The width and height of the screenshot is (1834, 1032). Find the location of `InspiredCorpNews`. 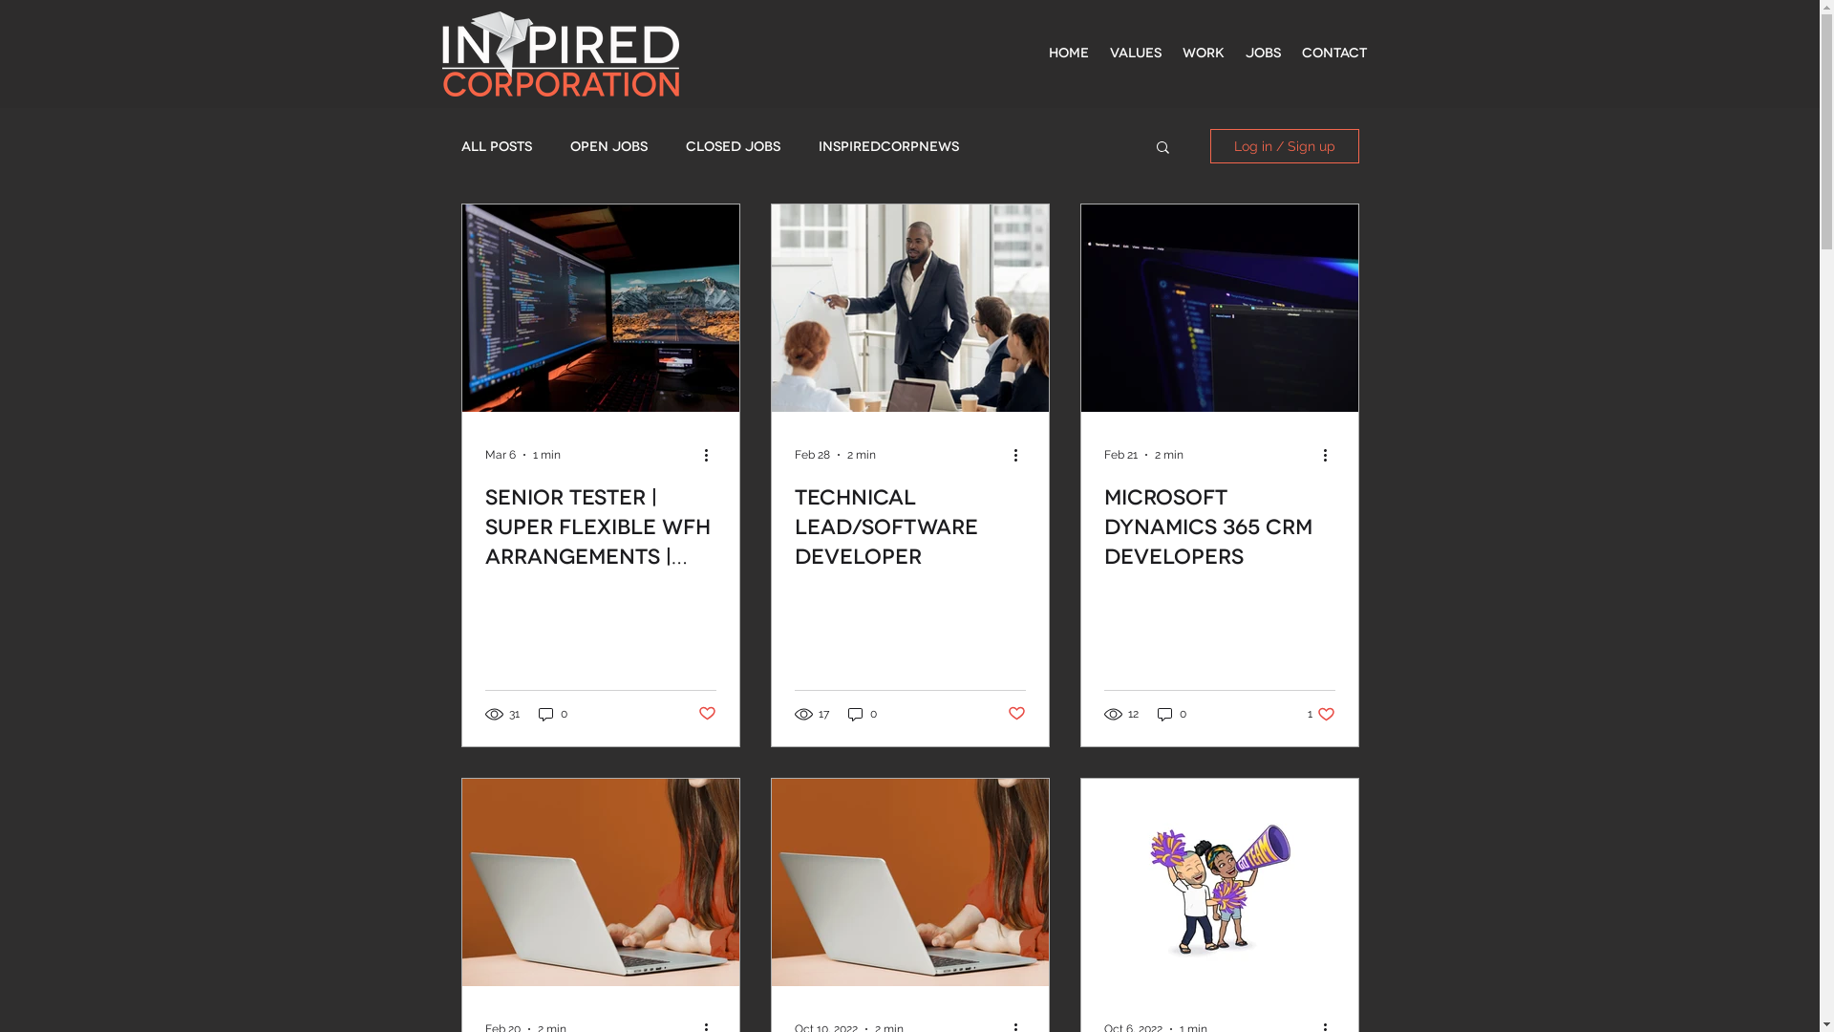

InspiredCorpNews is located at coordinates (887, 145).